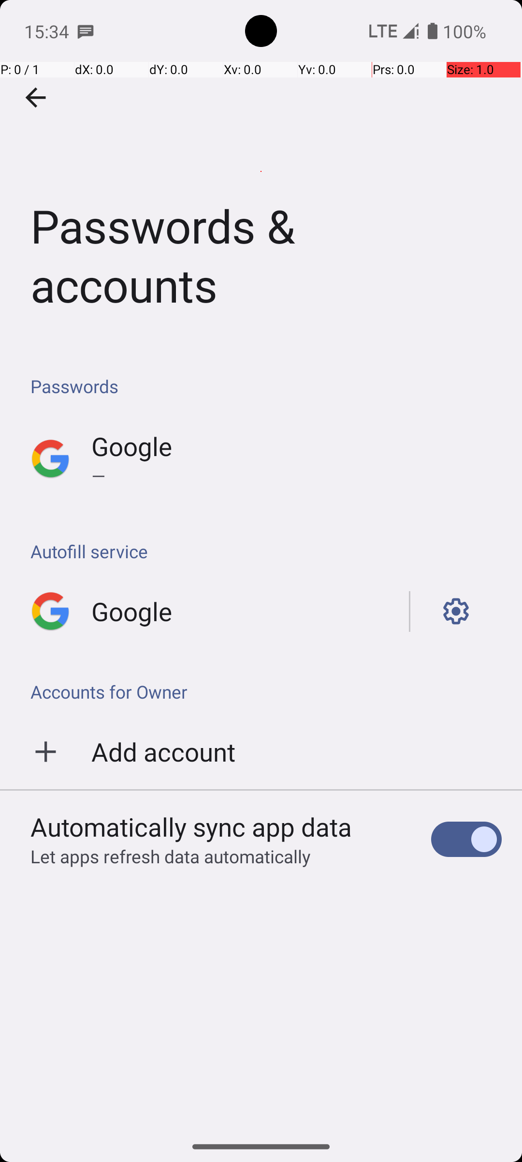 The width and height of the screenshot is (522, 1162). Describe the element at coordinates (297, 475) in the screenshot. I see `—` at that location.